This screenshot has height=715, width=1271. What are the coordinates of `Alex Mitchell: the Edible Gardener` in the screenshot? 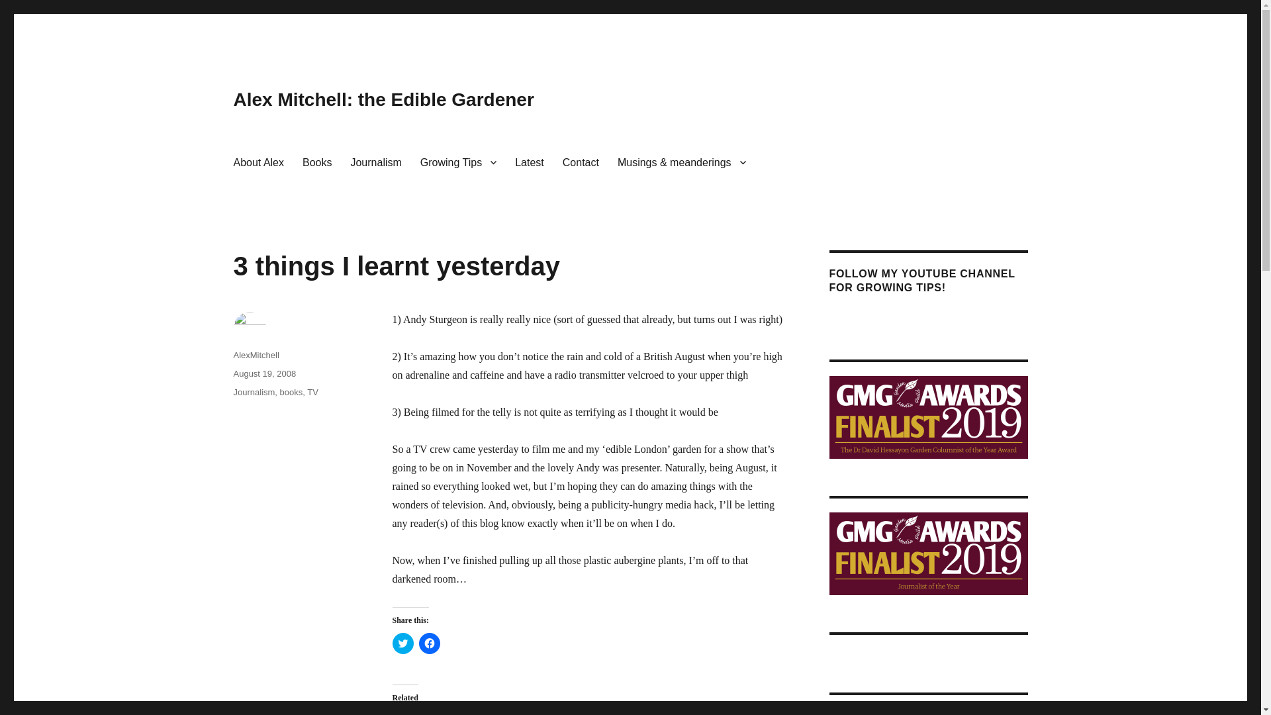 It's located at (383, 99).